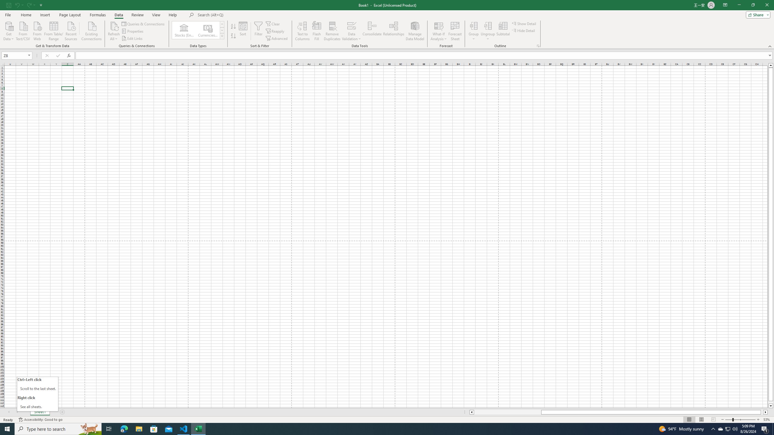 This screenshot has height=435, width=774. I want to click on Sort..., so click(243, 31).